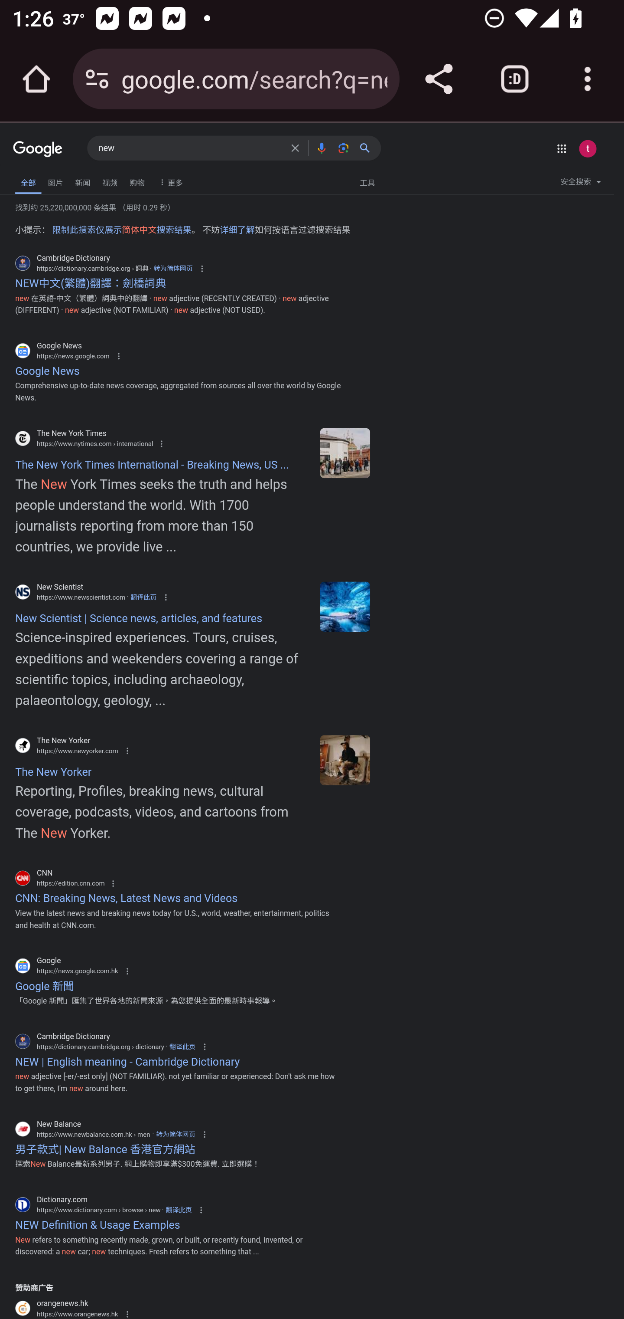 Image resolution: width=624 pixels, height=1319 pixels. I want to click on 无障碍功能反馈, so click(36, 179).